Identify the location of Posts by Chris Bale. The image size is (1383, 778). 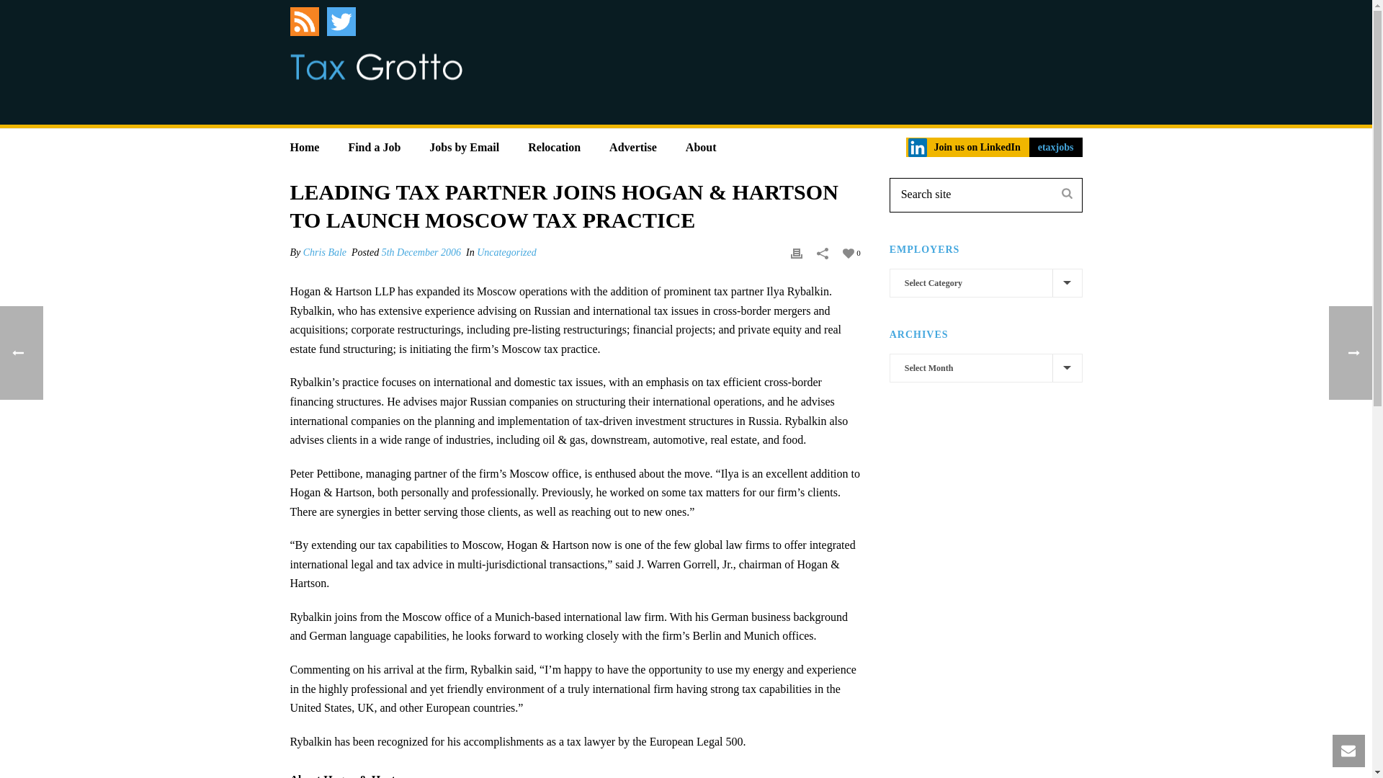
(324, 252).